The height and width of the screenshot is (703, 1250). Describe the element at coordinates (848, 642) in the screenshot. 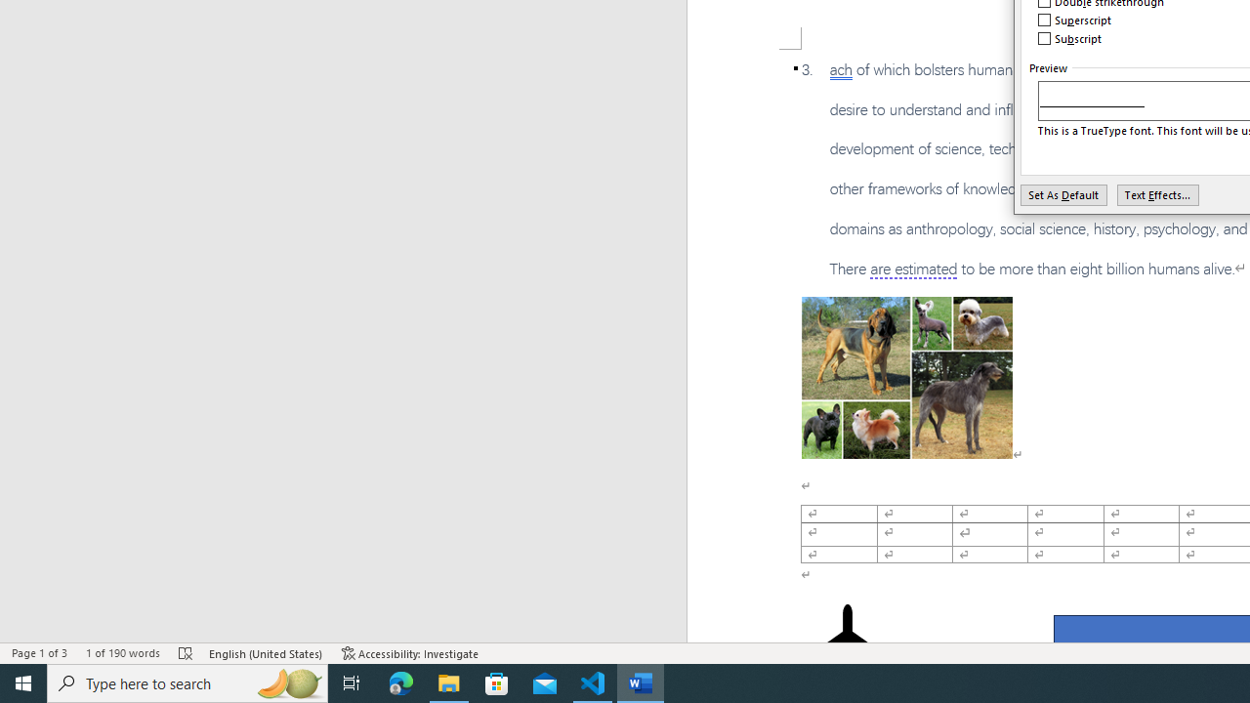

I see `Airplane with solid fill` at that location.